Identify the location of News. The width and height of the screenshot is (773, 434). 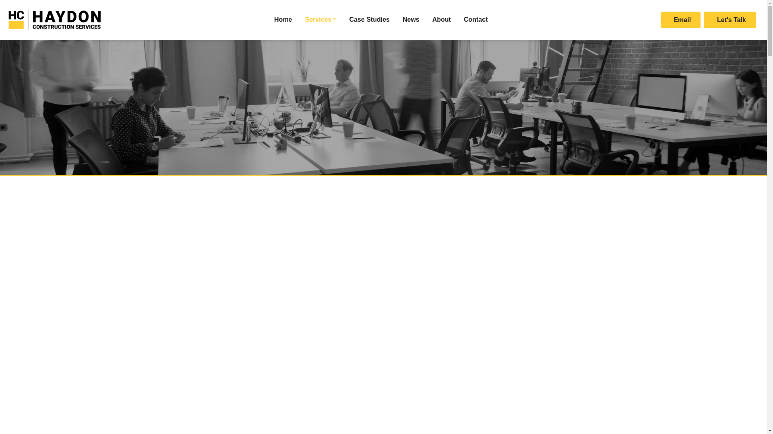
(411, 20).